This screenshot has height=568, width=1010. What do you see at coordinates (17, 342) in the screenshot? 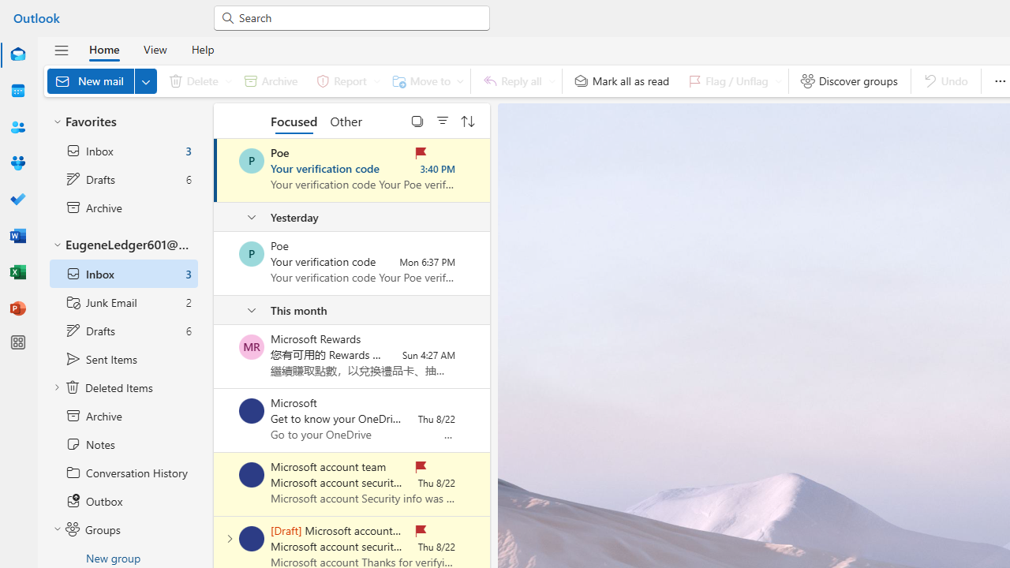
I see `More apps` at bounding box center [17, 342].